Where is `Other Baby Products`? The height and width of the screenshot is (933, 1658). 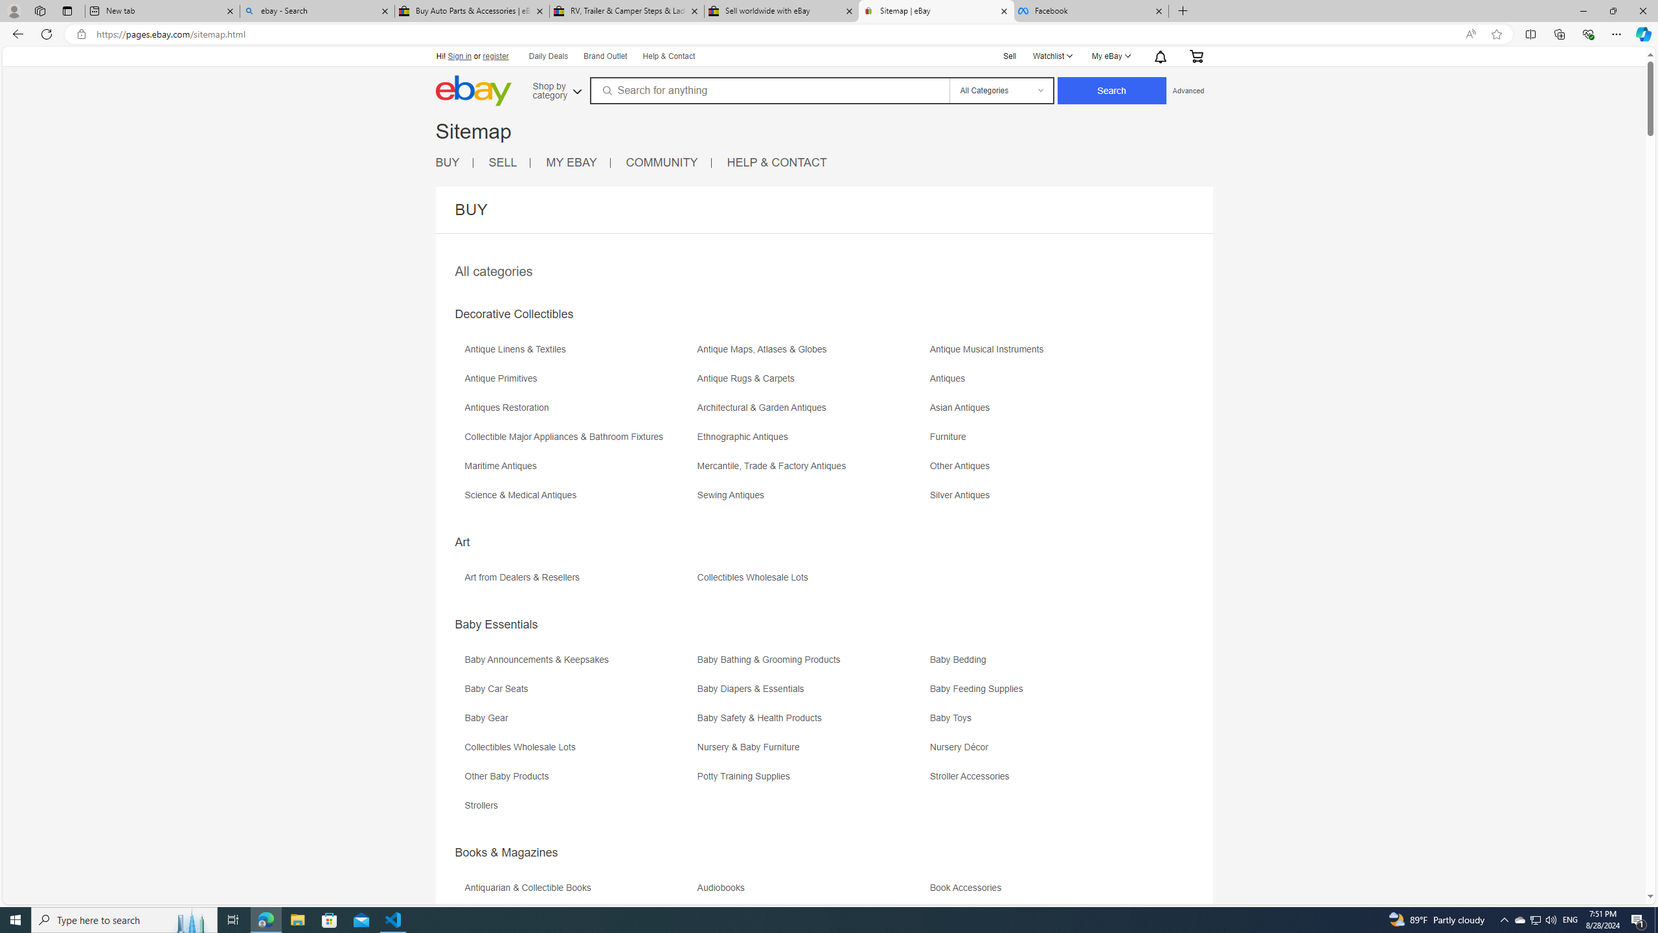
Other Baby Products is located at coordinates (509, 776).